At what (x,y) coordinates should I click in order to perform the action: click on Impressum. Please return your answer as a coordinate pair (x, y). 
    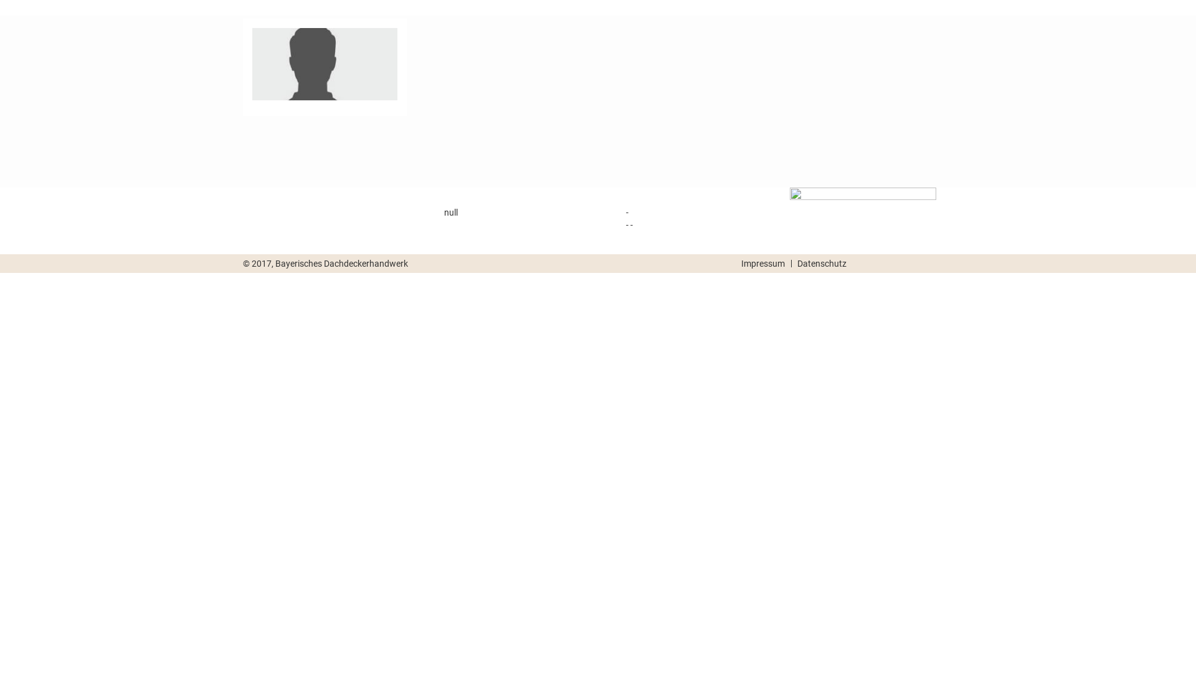
    Looking at the image, I should click on (760, 264).